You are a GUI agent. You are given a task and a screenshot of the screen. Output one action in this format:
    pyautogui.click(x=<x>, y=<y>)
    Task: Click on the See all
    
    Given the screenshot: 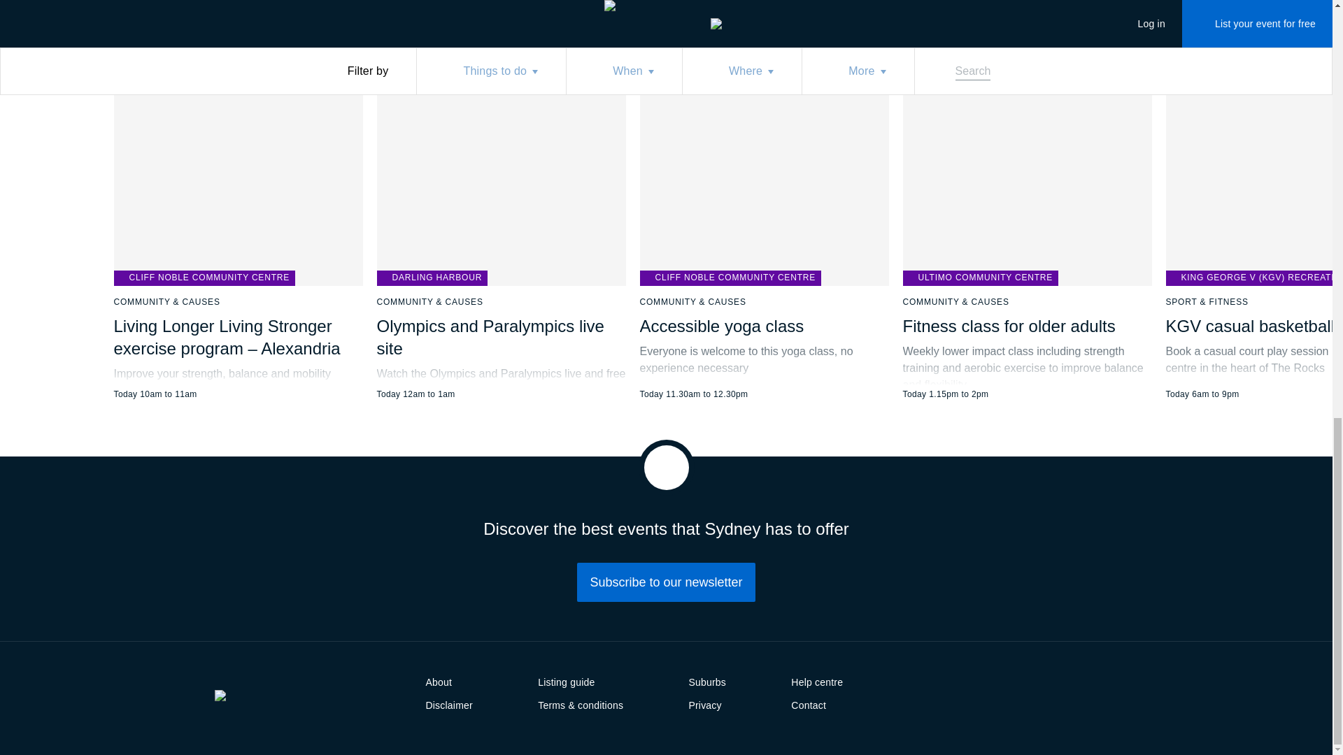 What is the action you would take?
    pyautogui.click(x=627, y=4)
    